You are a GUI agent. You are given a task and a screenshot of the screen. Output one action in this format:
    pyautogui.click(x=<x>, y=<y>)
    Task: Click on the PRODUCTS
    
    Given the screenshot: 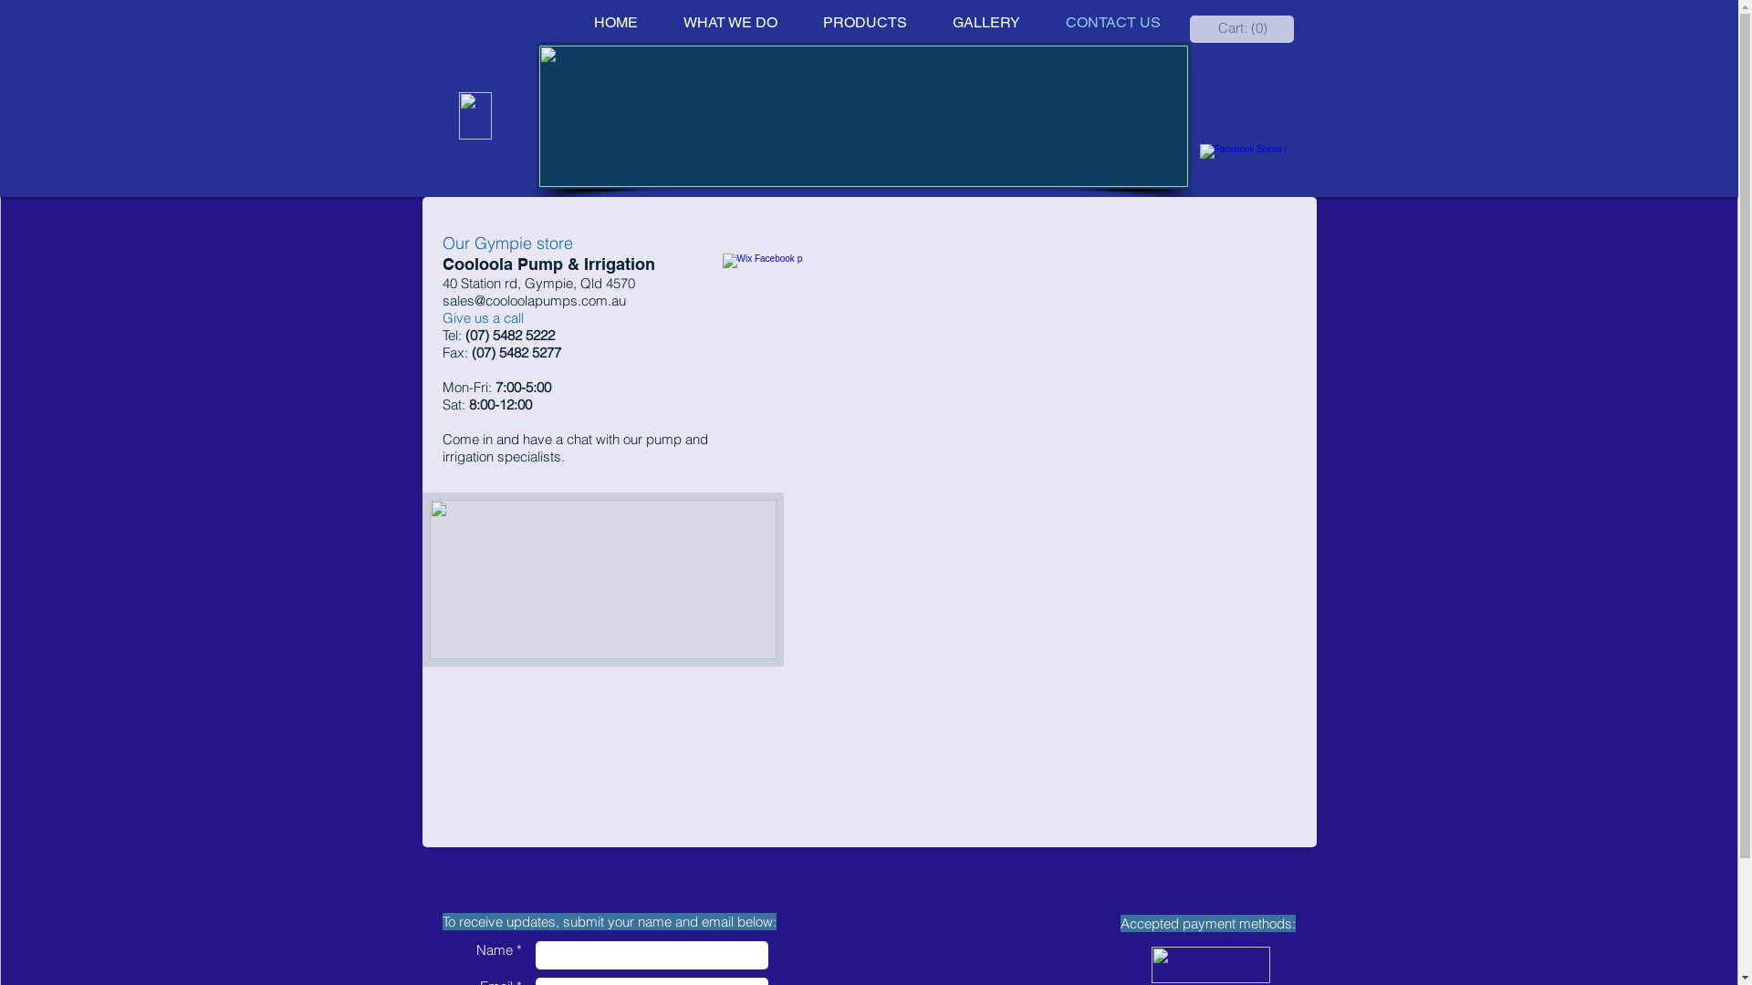 What is the action you would take?
    pyautogui.click(x=863, y=23)
    